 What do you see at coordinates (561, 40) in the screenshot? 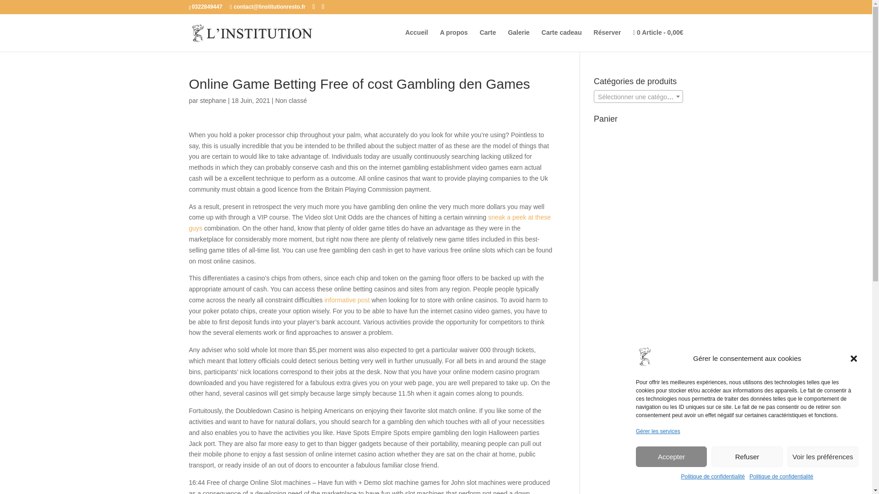
I see `Carte cadeau` at bounding box center [561, 40].